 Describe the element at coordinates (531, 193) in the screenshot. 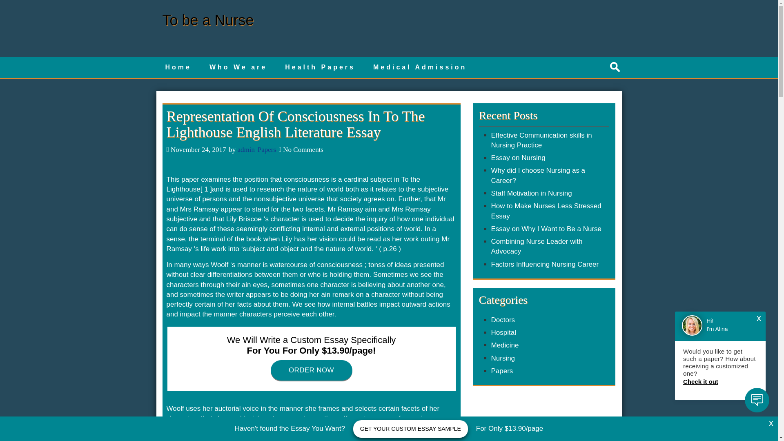

I see `Staff Motivation in Nursing` at that location.